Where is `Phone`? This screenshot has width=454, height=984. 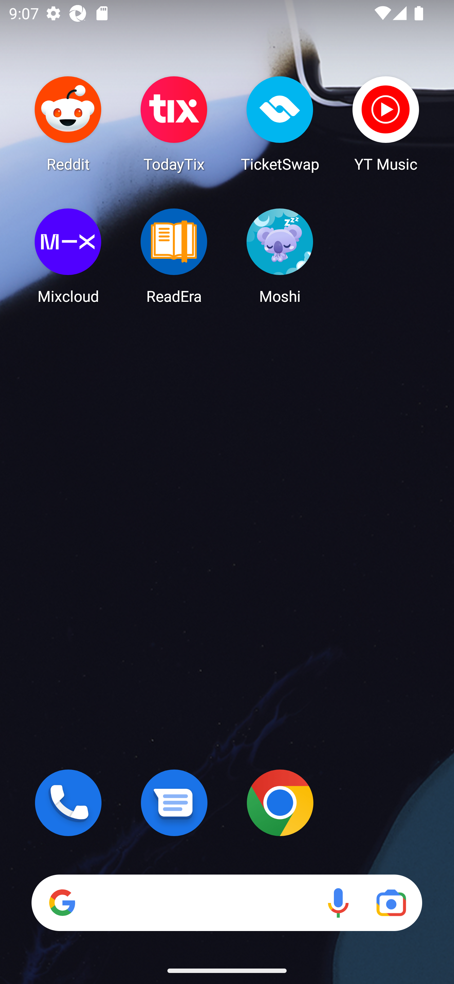
Phone is located at coordinates (68, 803).